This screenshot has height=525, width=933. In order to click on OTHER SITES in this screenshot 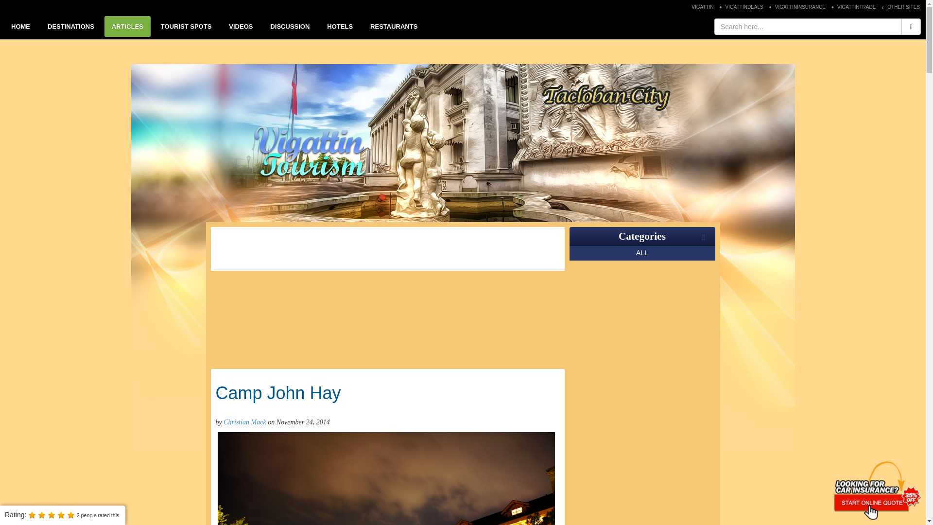, I will do `click(903, 7)`.